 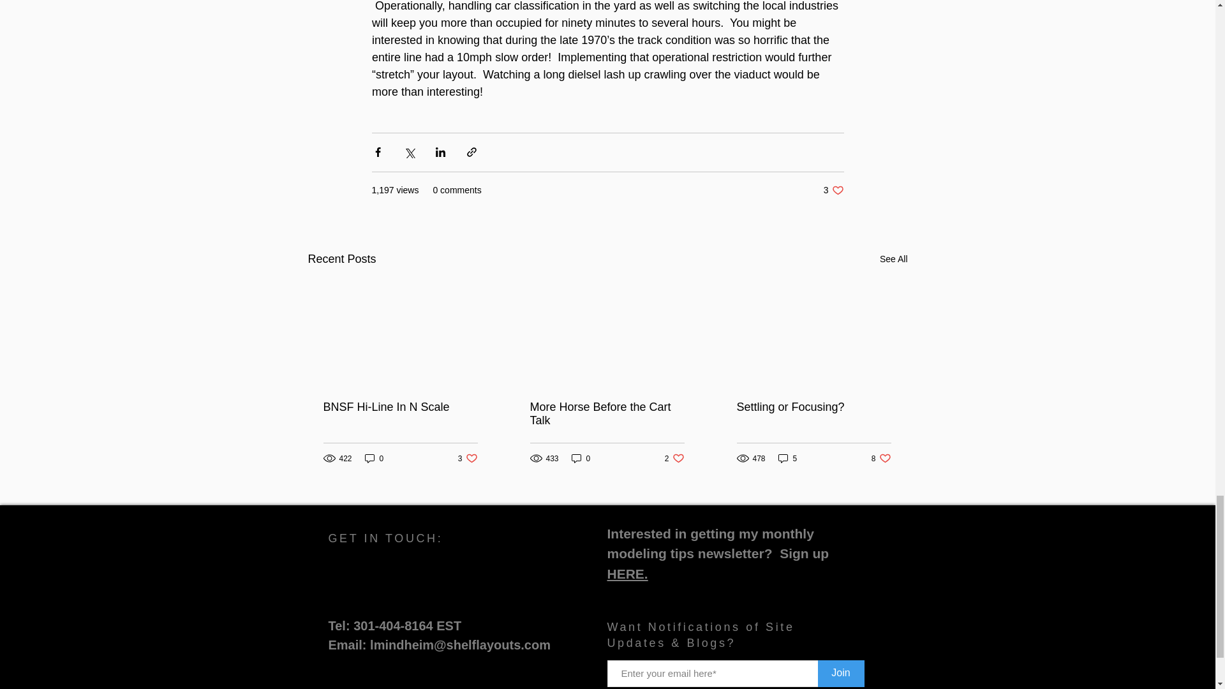 What do you see at coordinates (581, 458) in the screenshot?
I see `See All` at bounding box center [581, 458].